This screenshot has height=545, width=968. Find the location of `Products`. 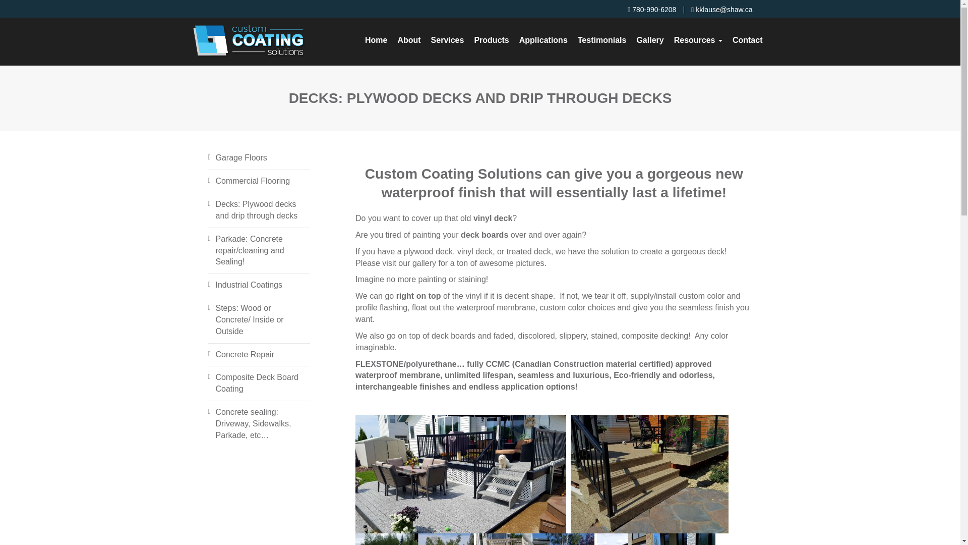

Products is located at coordinates (491, 40).